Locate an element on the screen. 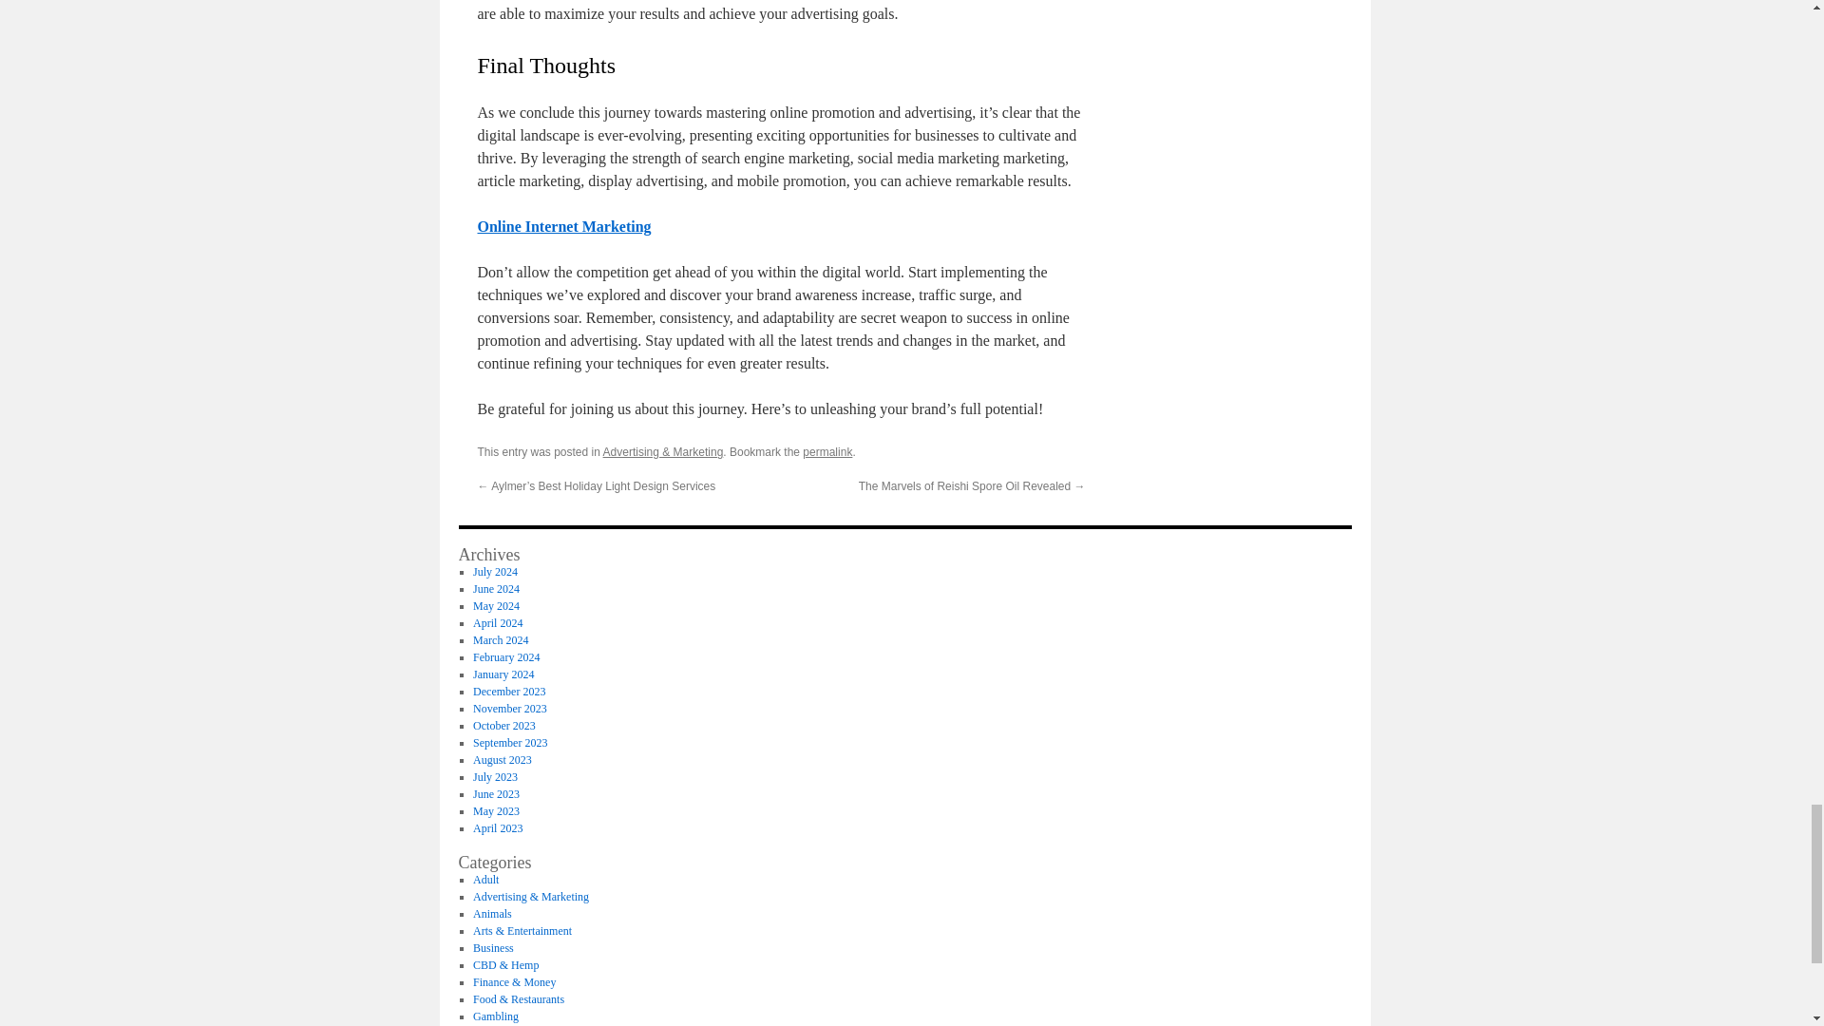  July 2023 is located at coordinates (495, 777).